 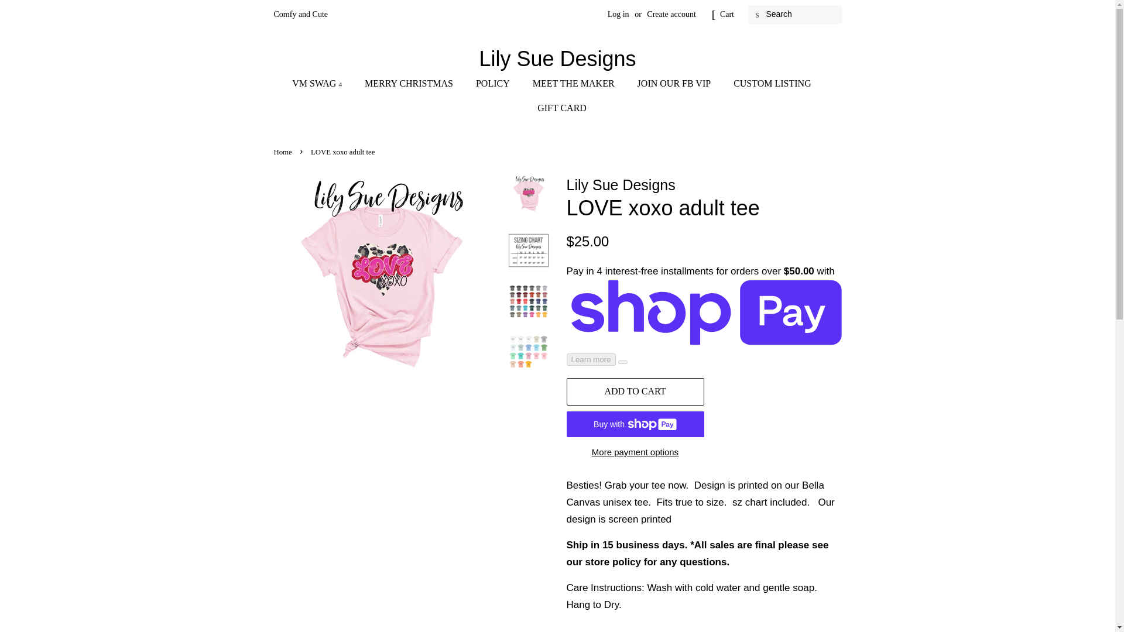 What do you see at coordinates (635, 391) in the screenshot?
I see `ADD TO CART` at bounding box center [635, 391].